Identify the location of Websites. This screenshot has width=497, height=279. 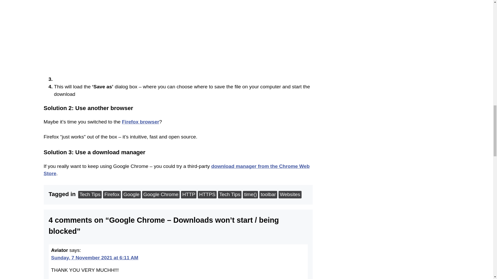
(290, 194).